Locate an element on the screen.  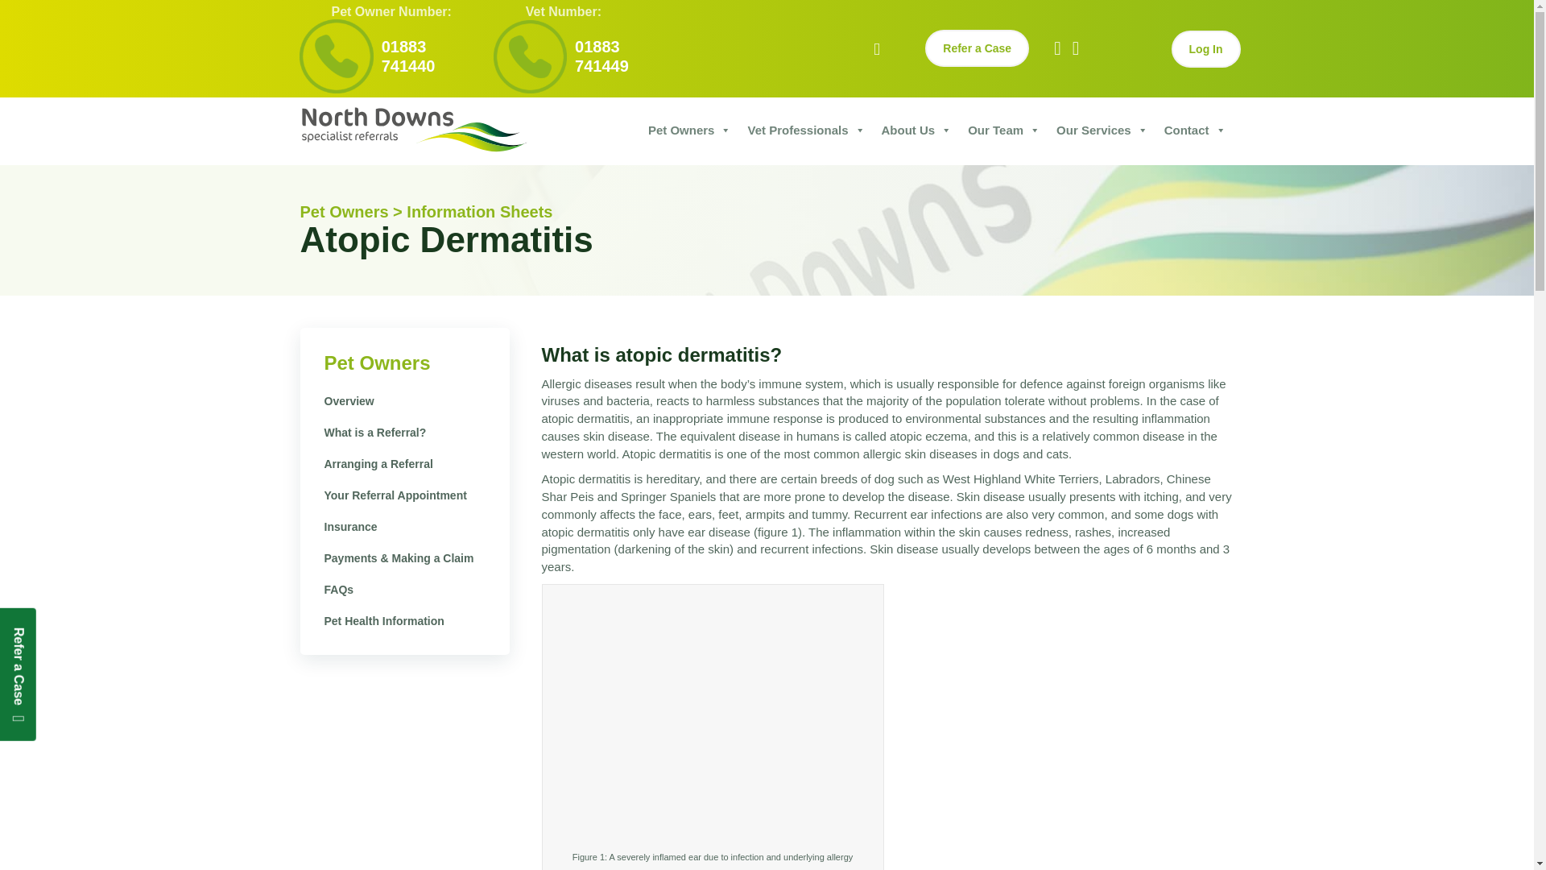
Phone icon solid is located at coordinates (337, 56).